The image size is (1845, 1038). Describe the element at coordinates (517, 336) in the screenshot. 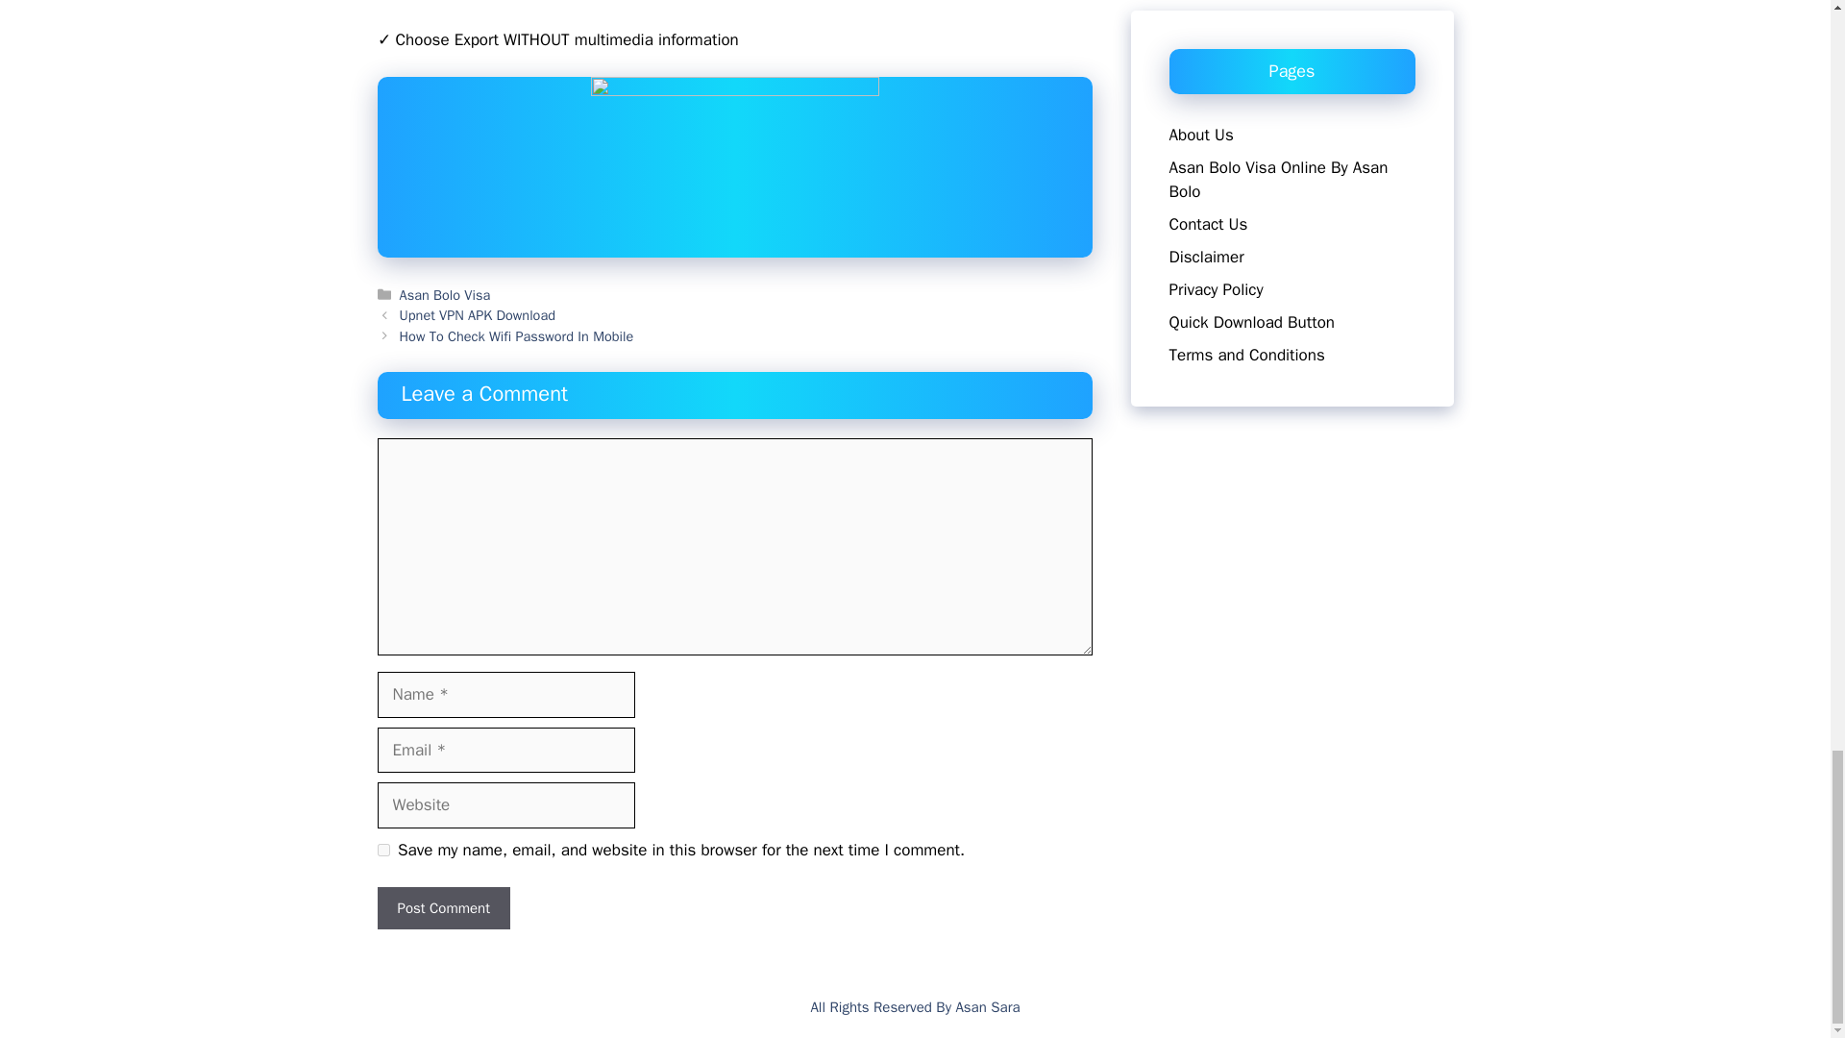

I see `How To Check Wifi Password In Mobile` at that location.